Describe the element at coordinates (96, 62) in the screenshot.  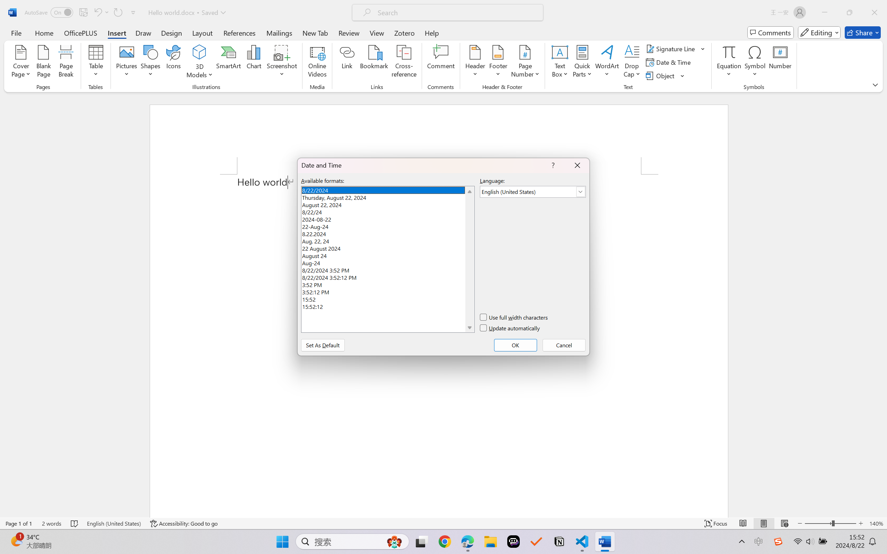
I see `Table` at that location.